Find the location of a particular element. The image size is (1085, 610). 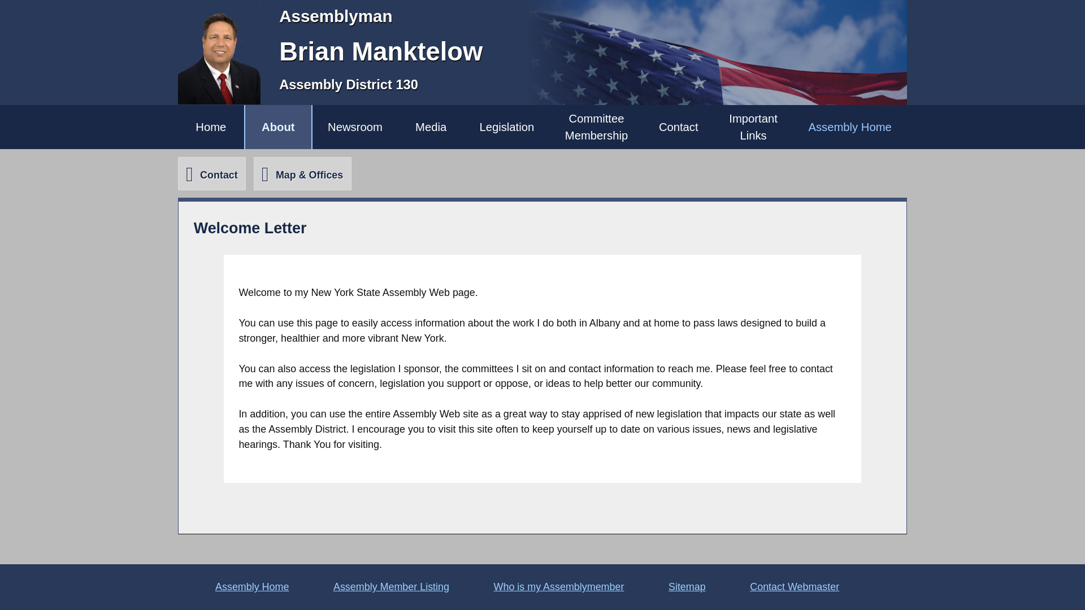

Media is located at coordinates (753, 127).